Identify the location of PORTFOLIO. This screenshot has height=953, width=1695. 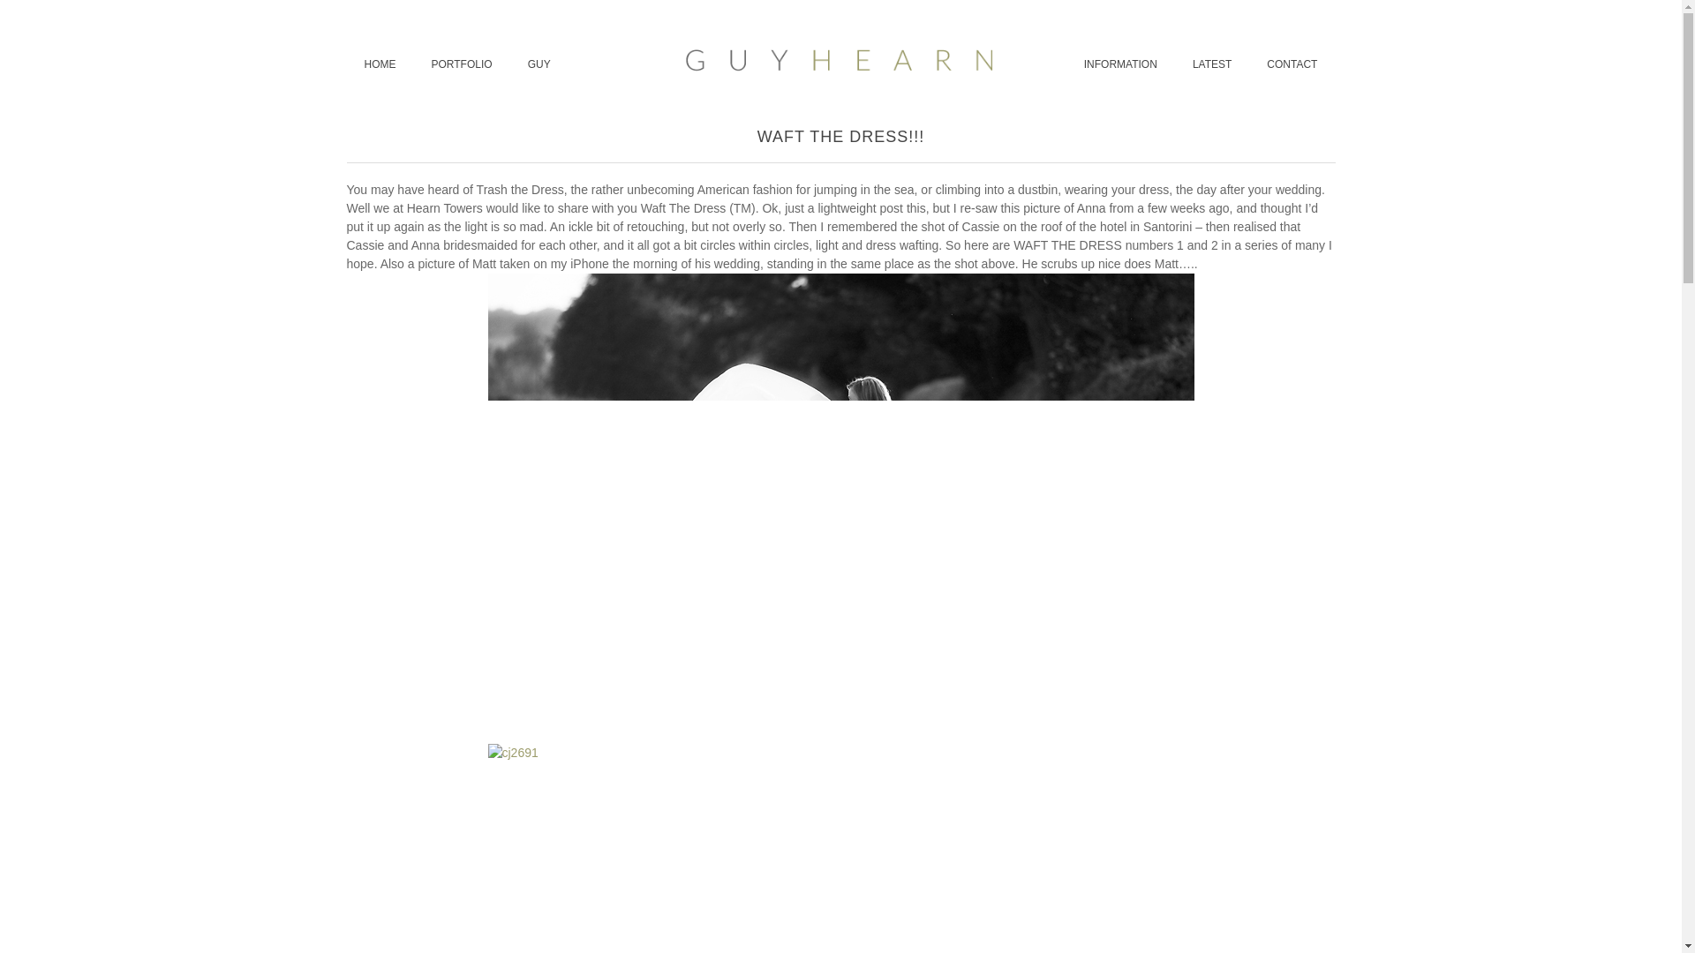
(461, 64).